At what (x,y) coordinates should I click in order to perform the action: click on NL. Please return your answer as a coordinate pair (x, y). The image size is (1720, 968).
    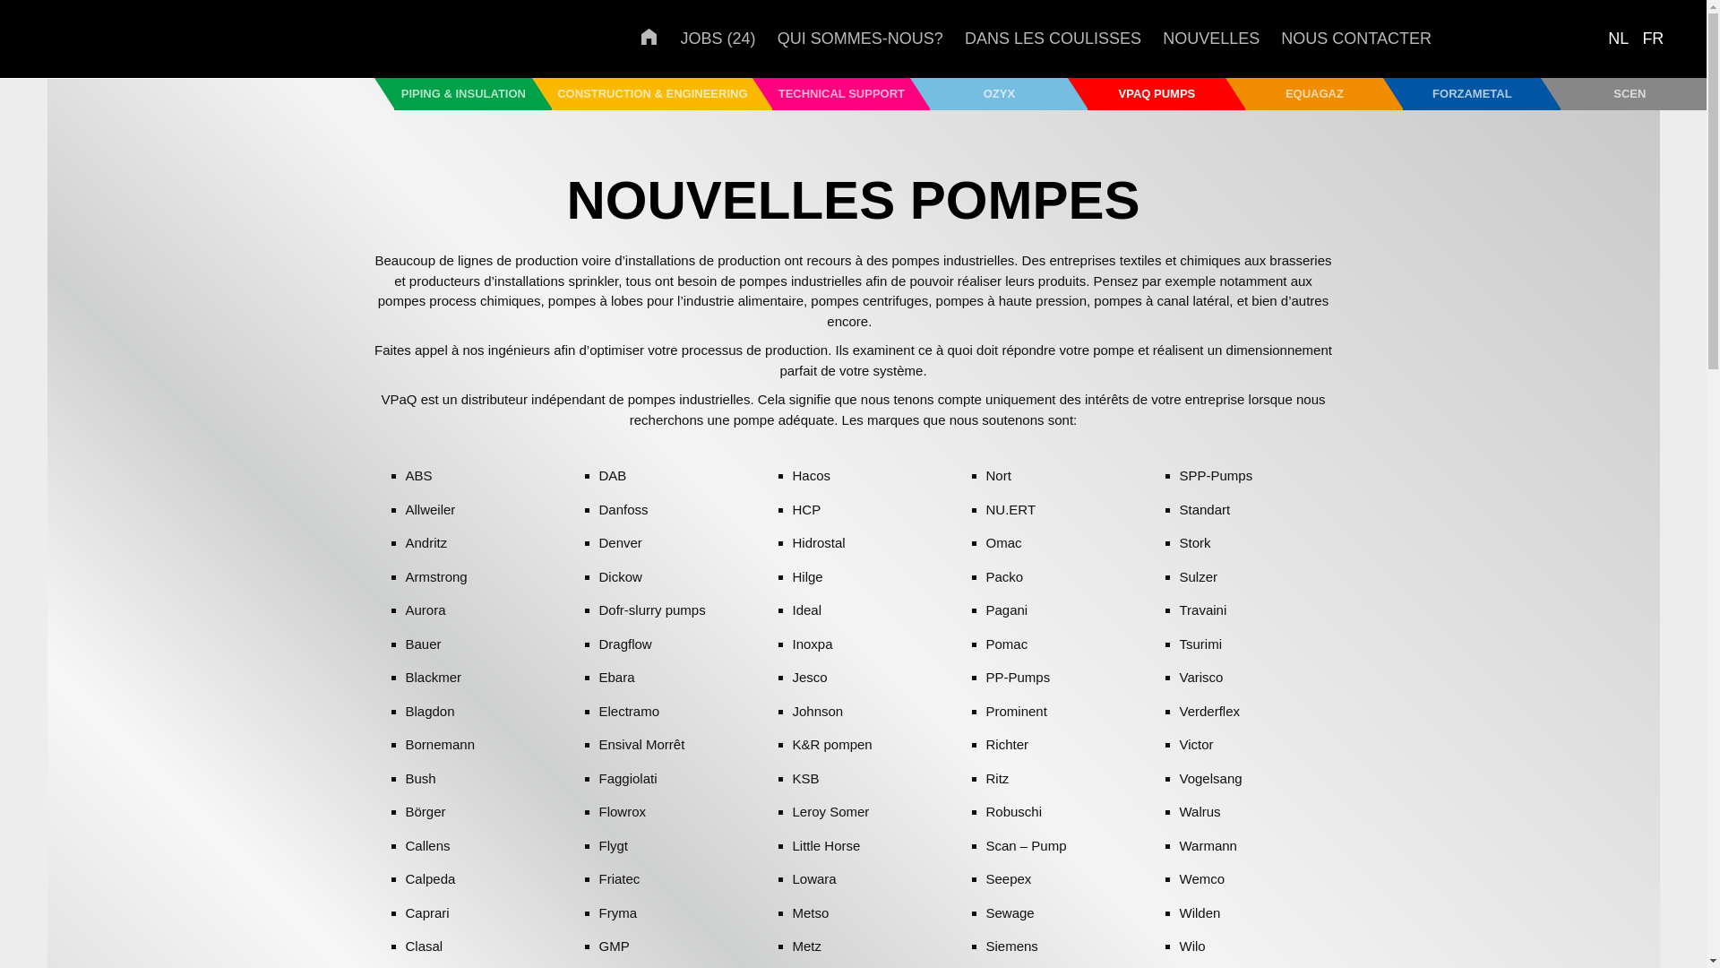
    Looking at the image, I should click on (1618, 39).